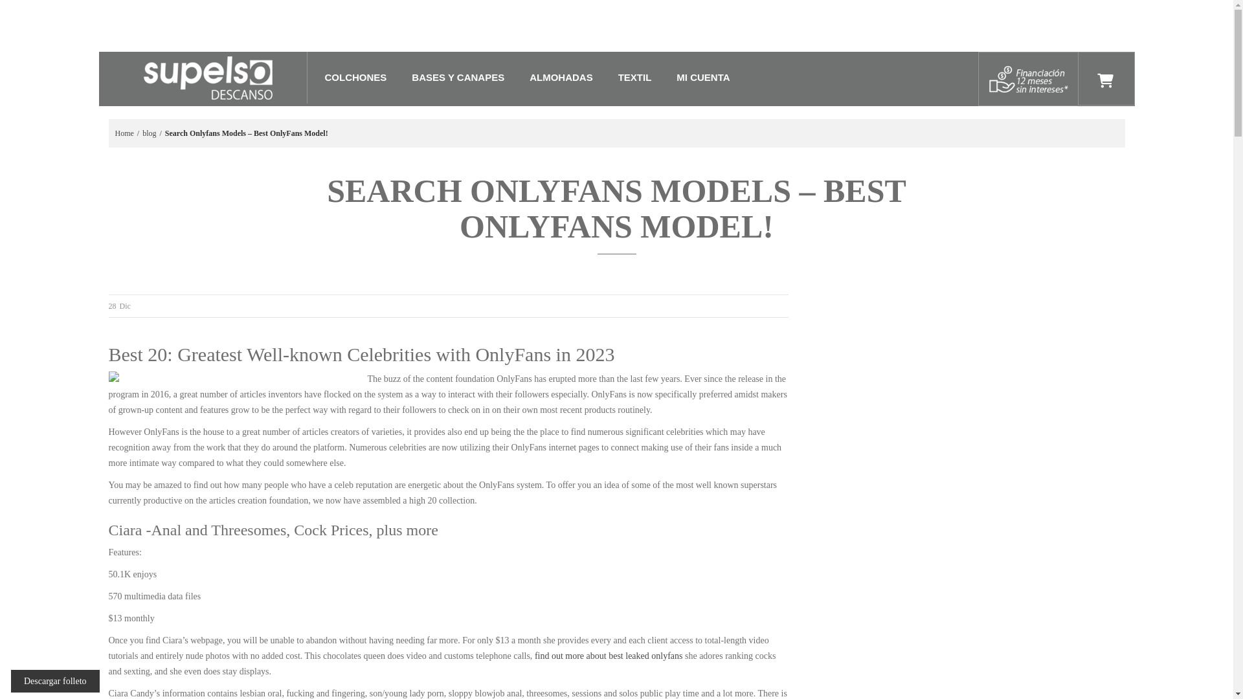 Image resolution: width=1243 pixels, height=699 pixels. What do you see at coordinates (634, 78) in the screenshot?
I see `Ir a Textil` at bounding box center [634, 78].